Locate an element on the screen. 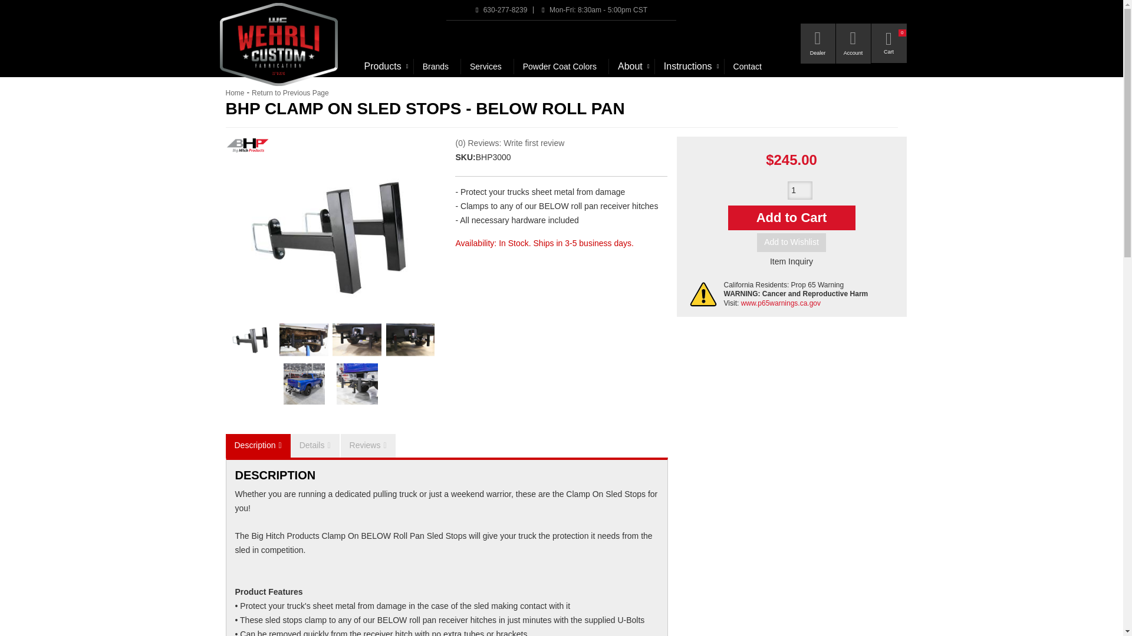 Image resolution: width=1132 pixels, height=636 pixels. Instructions is located at coordinates (690, 67).